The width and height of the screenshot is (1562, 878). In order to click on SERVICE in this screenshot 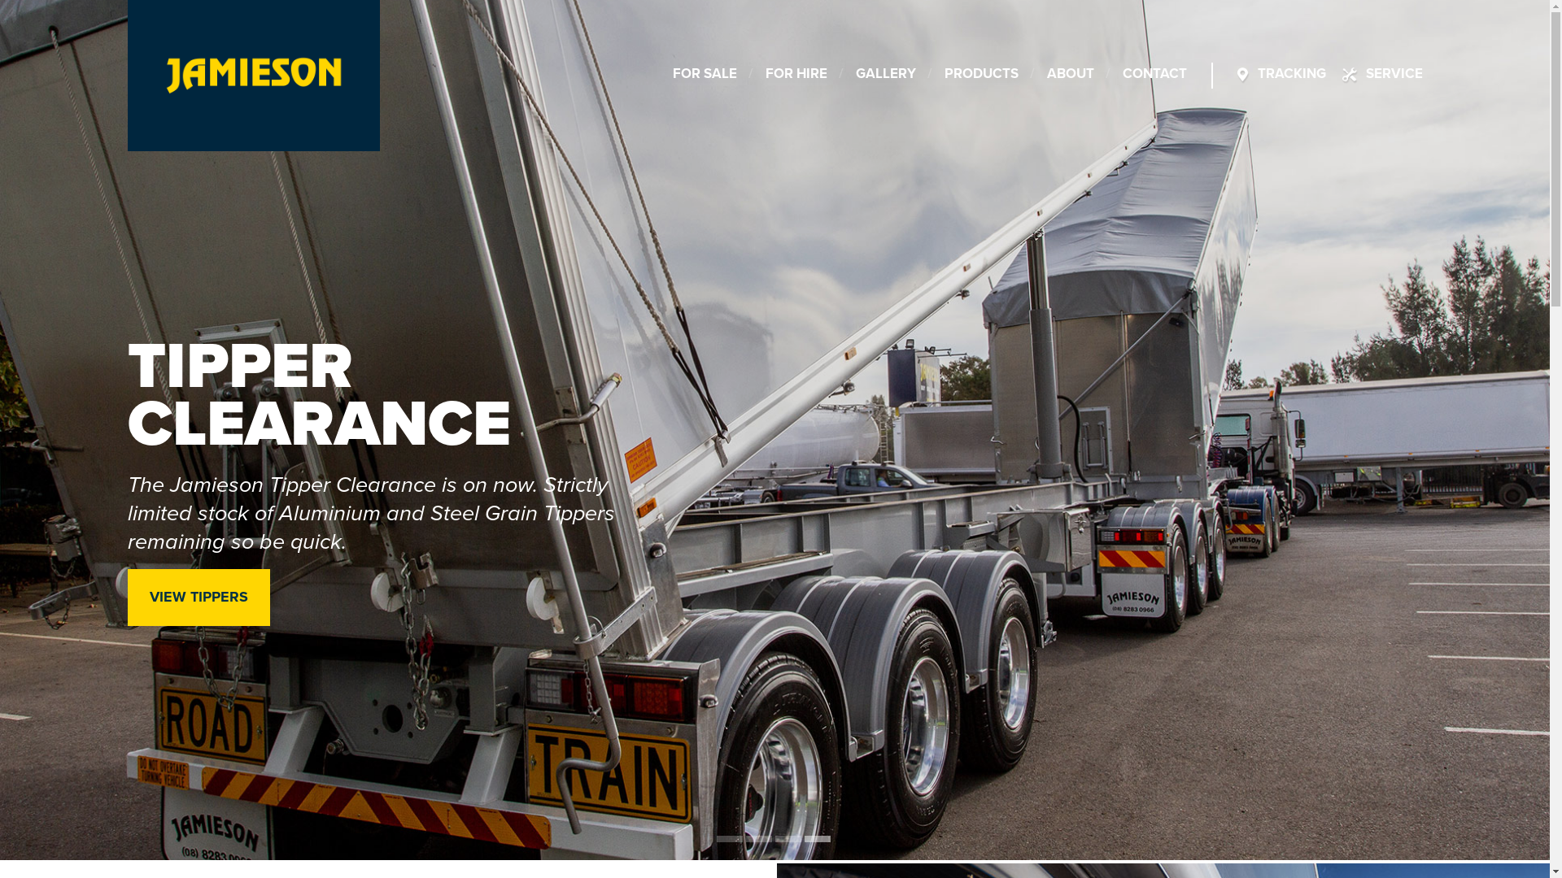, I will do `click(1394, 76)`.